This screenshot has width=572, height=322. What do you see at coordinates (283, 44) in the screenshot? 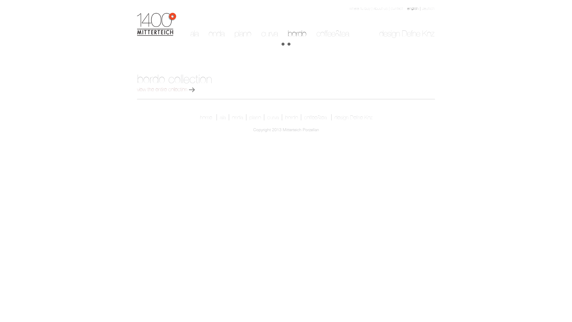
I see `1` at bounding box center [283, 44].